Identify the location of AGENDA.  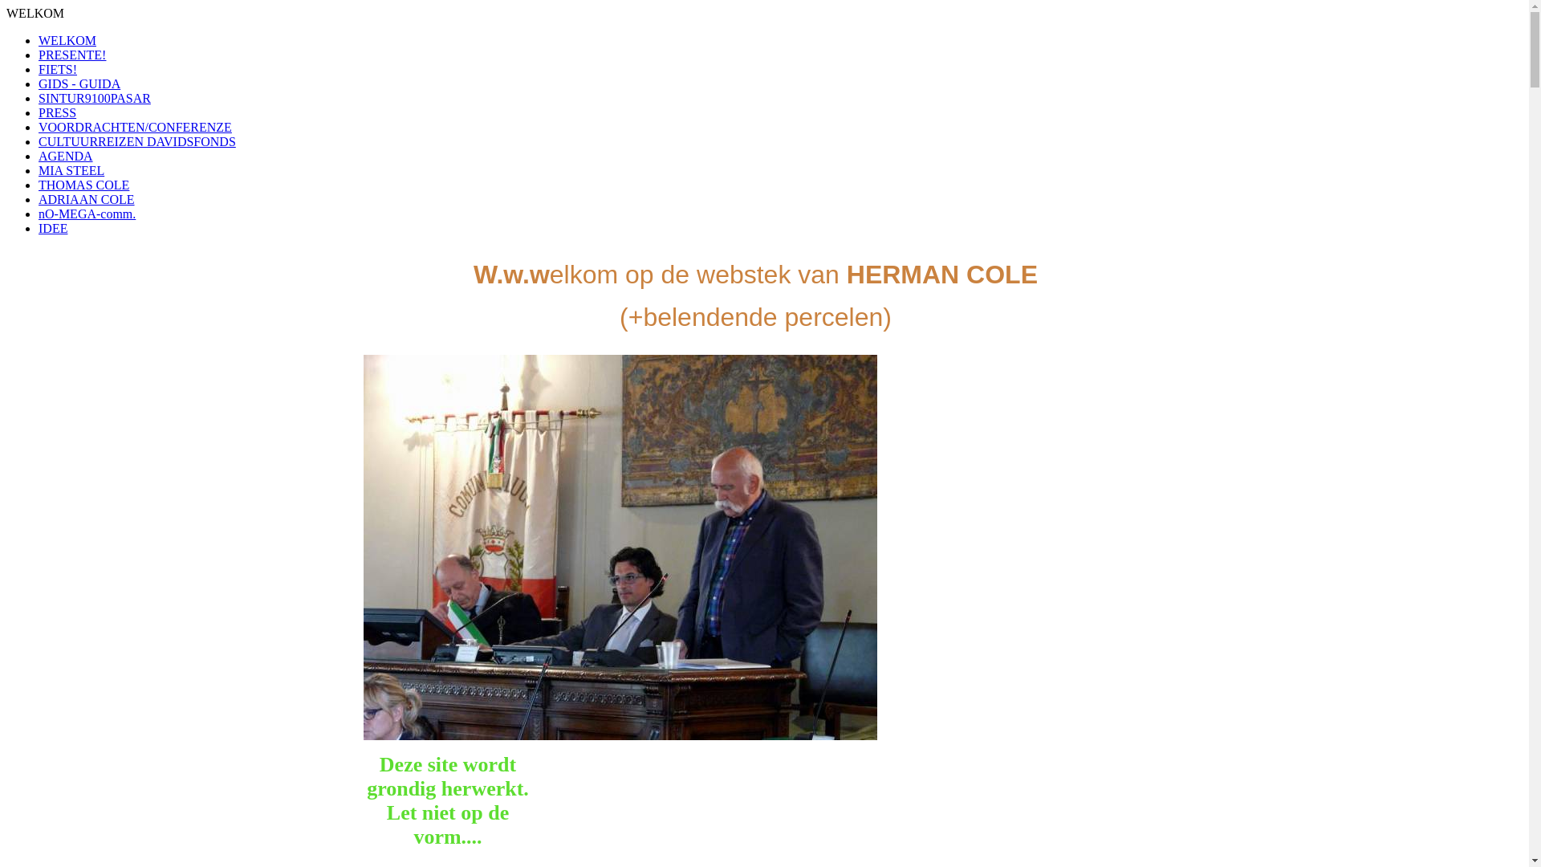
(66, 156).